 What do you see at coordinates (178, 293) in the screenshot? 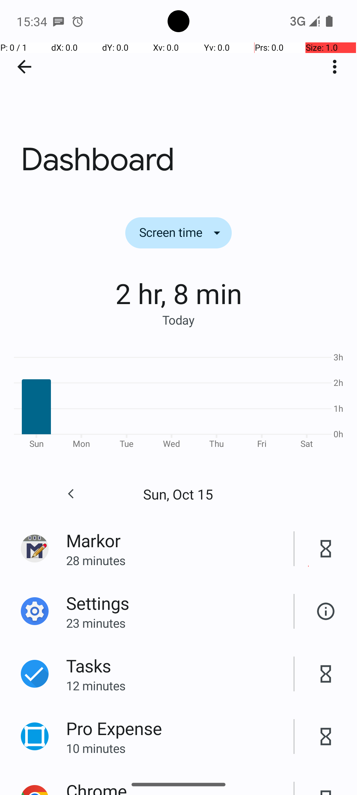
I see `2 hr, 8 min` at bounding box center [178, 293].